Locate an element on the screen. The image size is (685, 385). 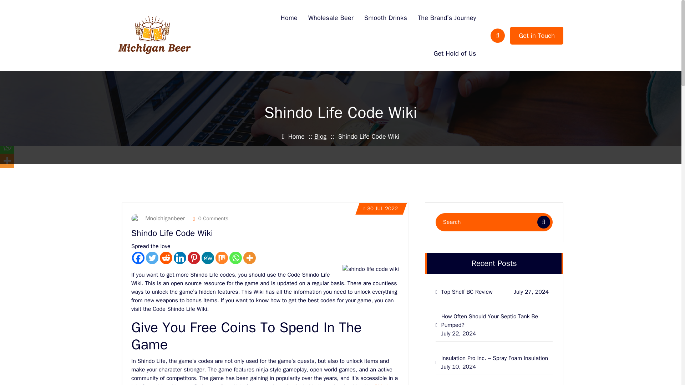
Mnoichiganbeer is located at coordinates (160, 218).